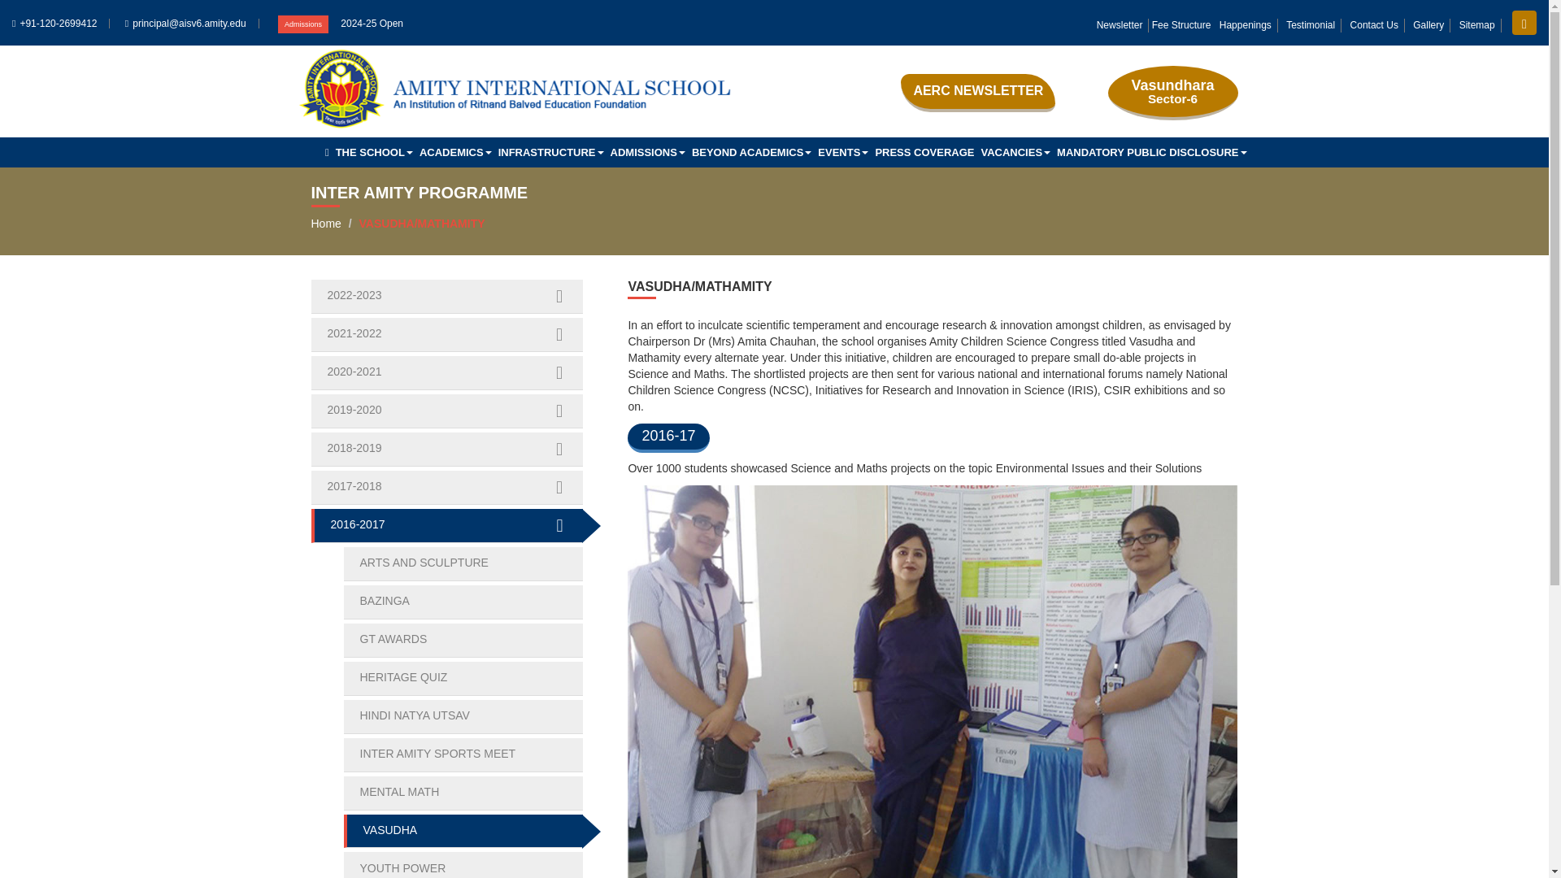 This screenshot has width=1561, height=878. I want to click on INFRASTRUCTURE, so click(550, 152).